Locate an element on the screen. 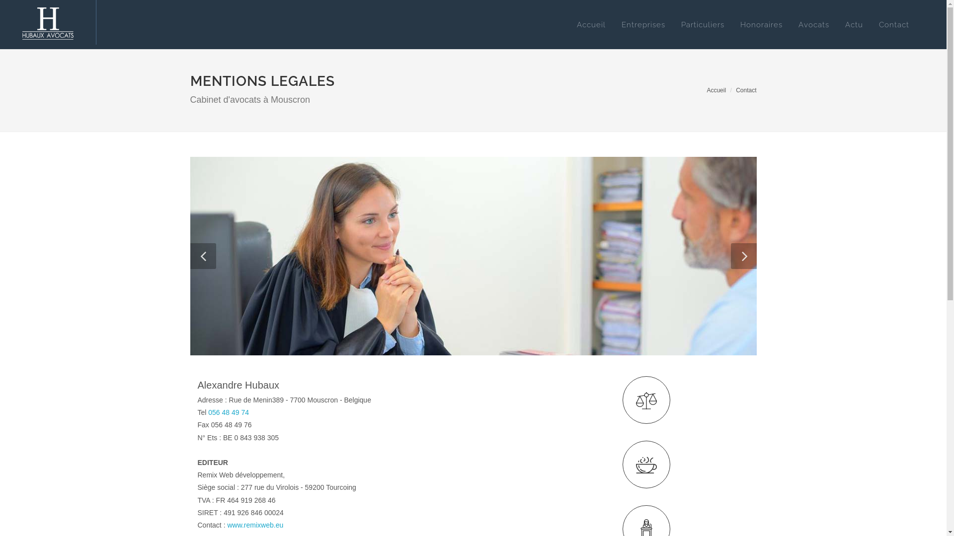 The height and width of the screenshot is (536, 954). Actu is located at coordinates (854, 25).